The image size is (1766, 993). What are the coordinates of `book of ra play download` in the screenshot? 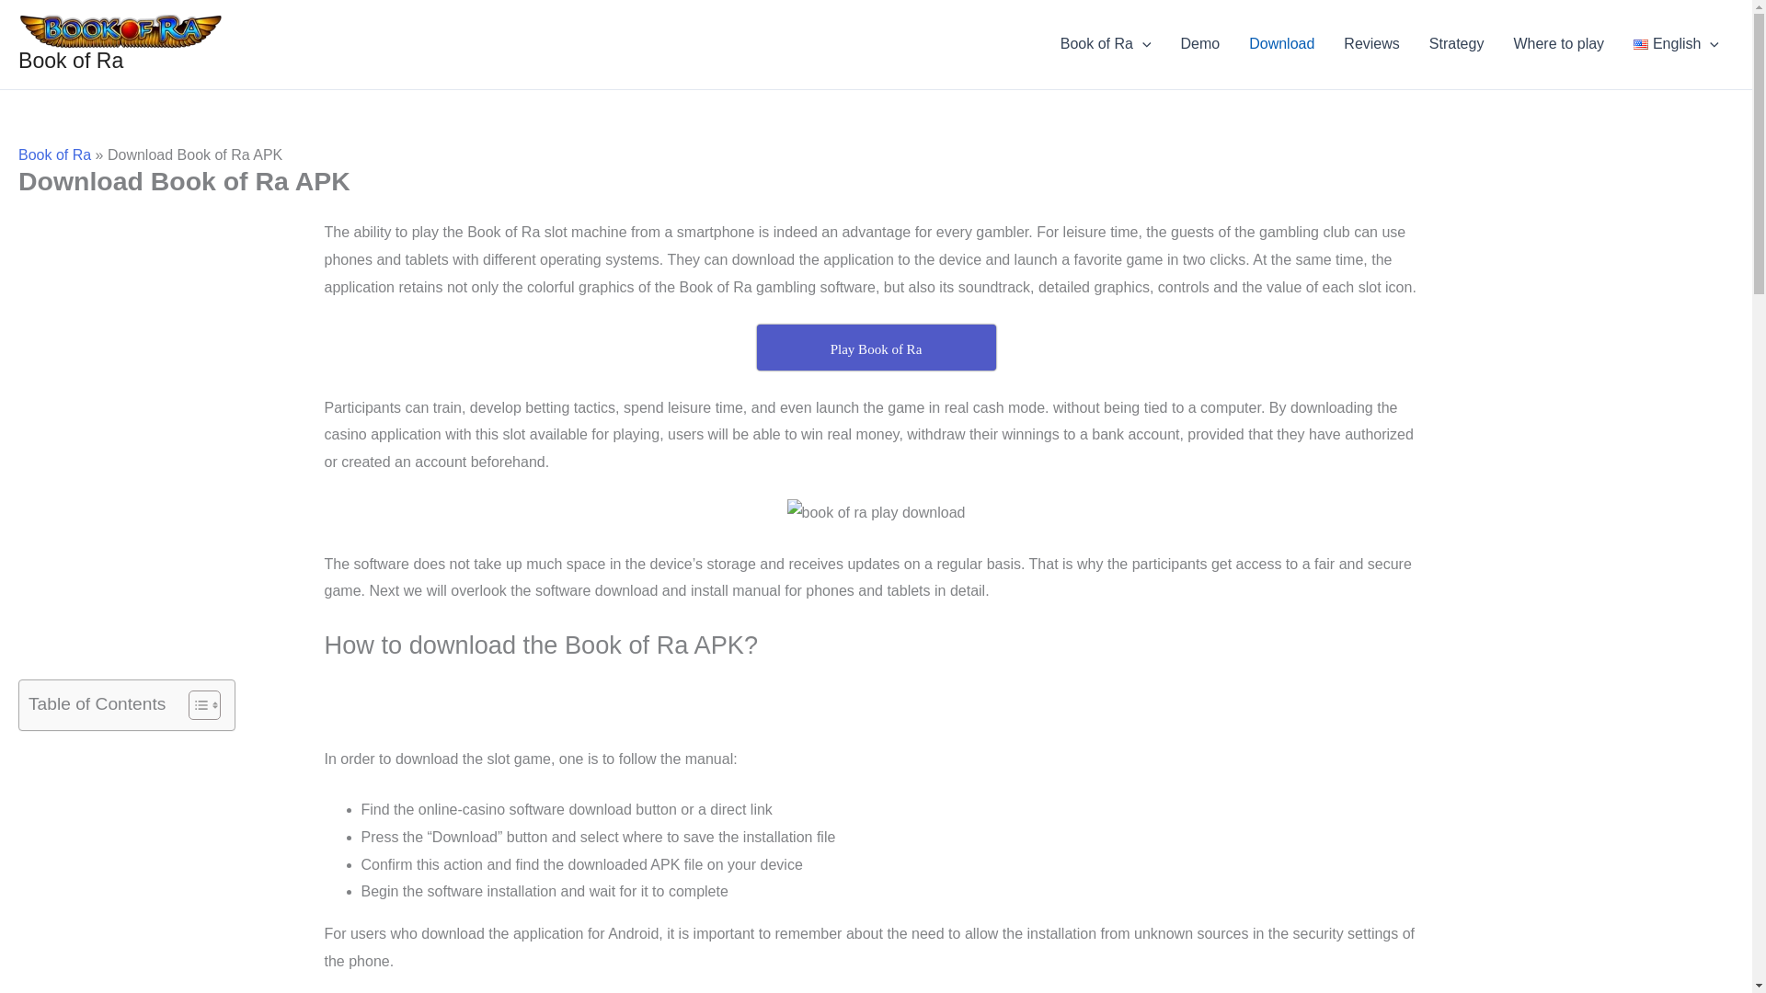 It's located at (877, 513).